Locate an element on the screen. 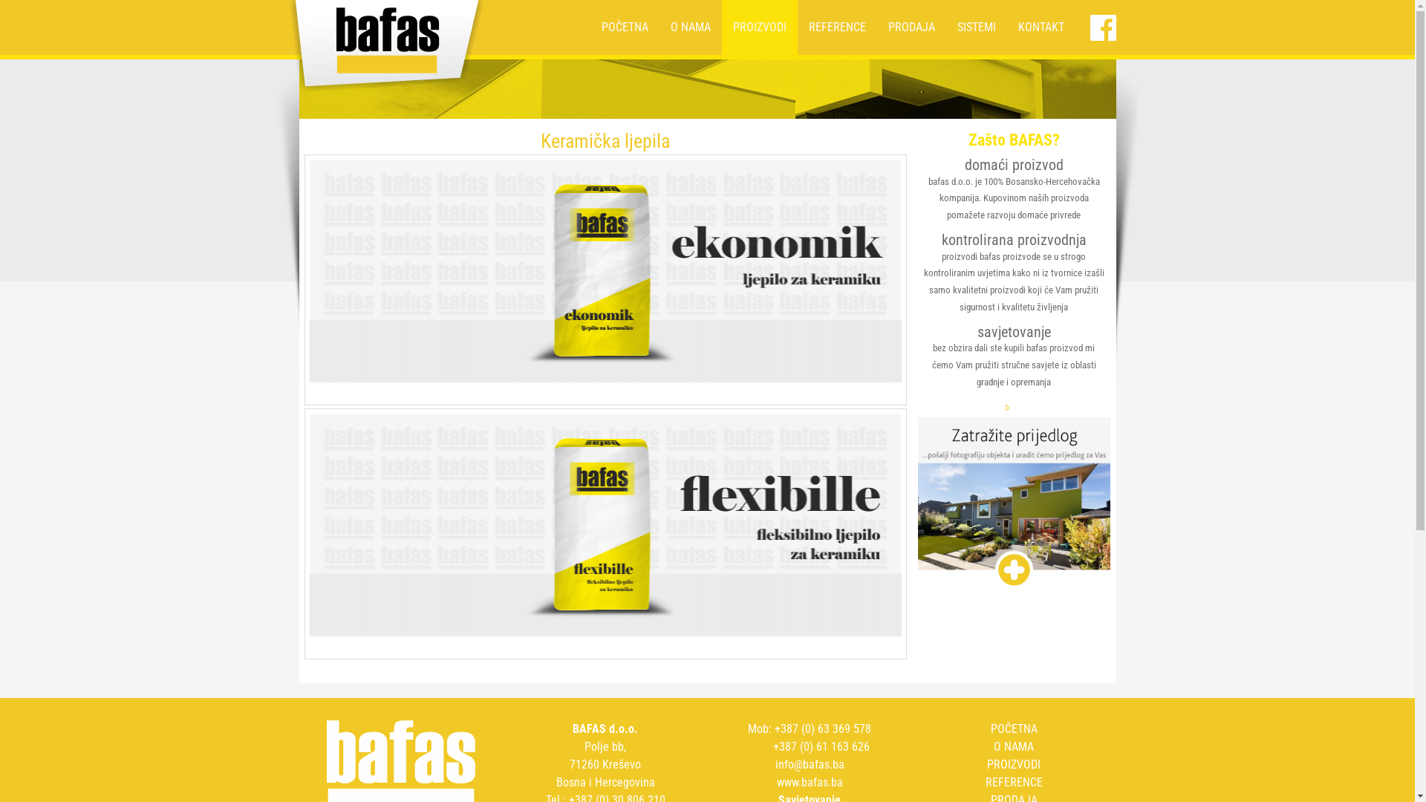  REFERENCE is located at coordinates (838, 27).